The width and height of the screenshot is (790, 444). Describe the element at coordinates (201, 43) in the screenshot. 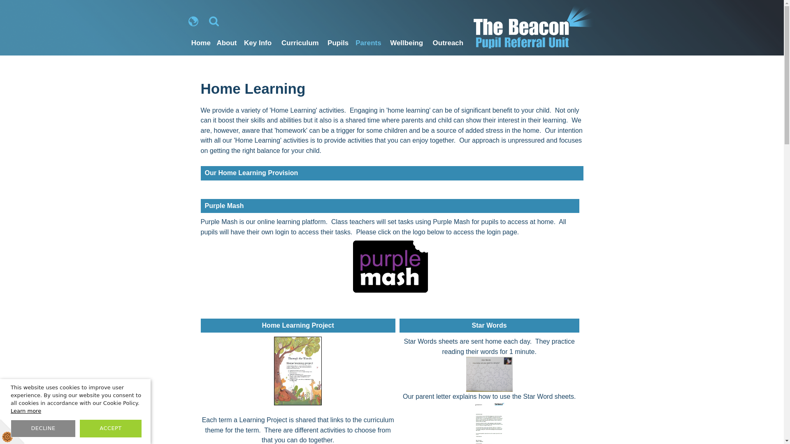

I see `Home` at that location.